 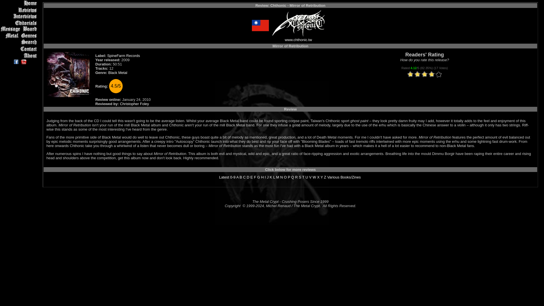 What do you see at coordinates (424, 75) in the screenshot?
I see `5` at bounding box center [424, 75].